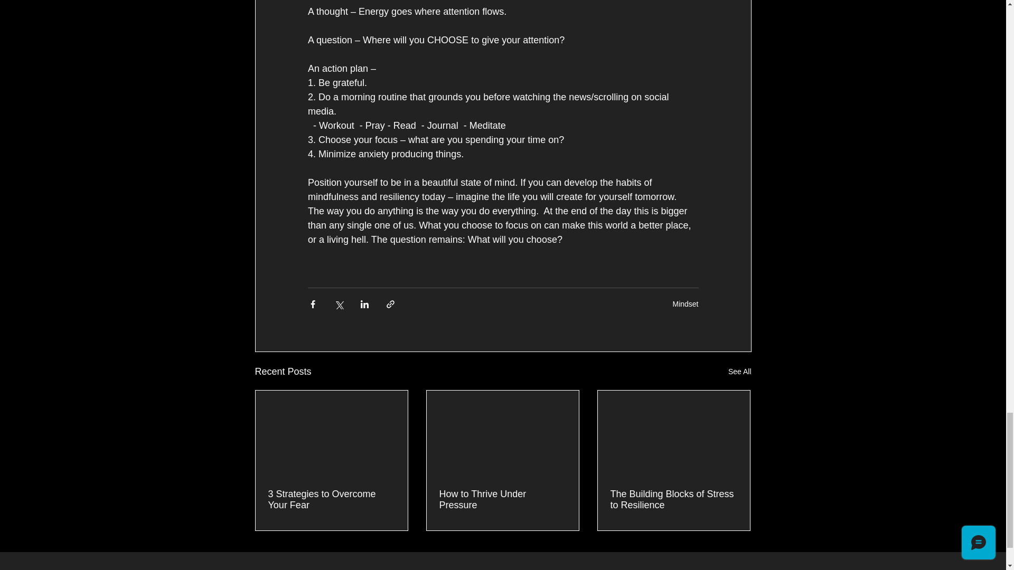 The image size is (1014, 570). Describe the element at coordinates (502, 499) in the screenshot. I see `How to Thrive Under Pressure` at that location.